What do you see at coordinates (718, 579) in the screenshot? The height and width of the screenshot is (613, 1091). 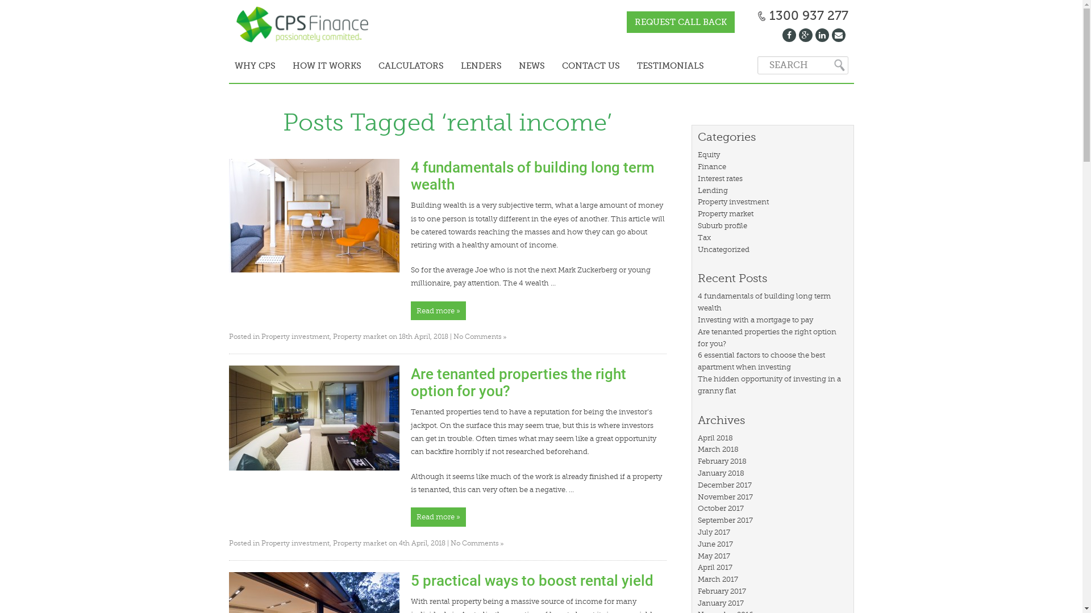 I see `March 2017` at bounding box center [718, 579].